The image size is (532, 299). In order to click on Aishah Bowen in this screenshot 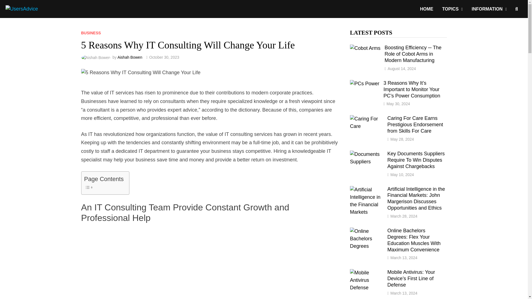, I will do `click(130, 57)`.